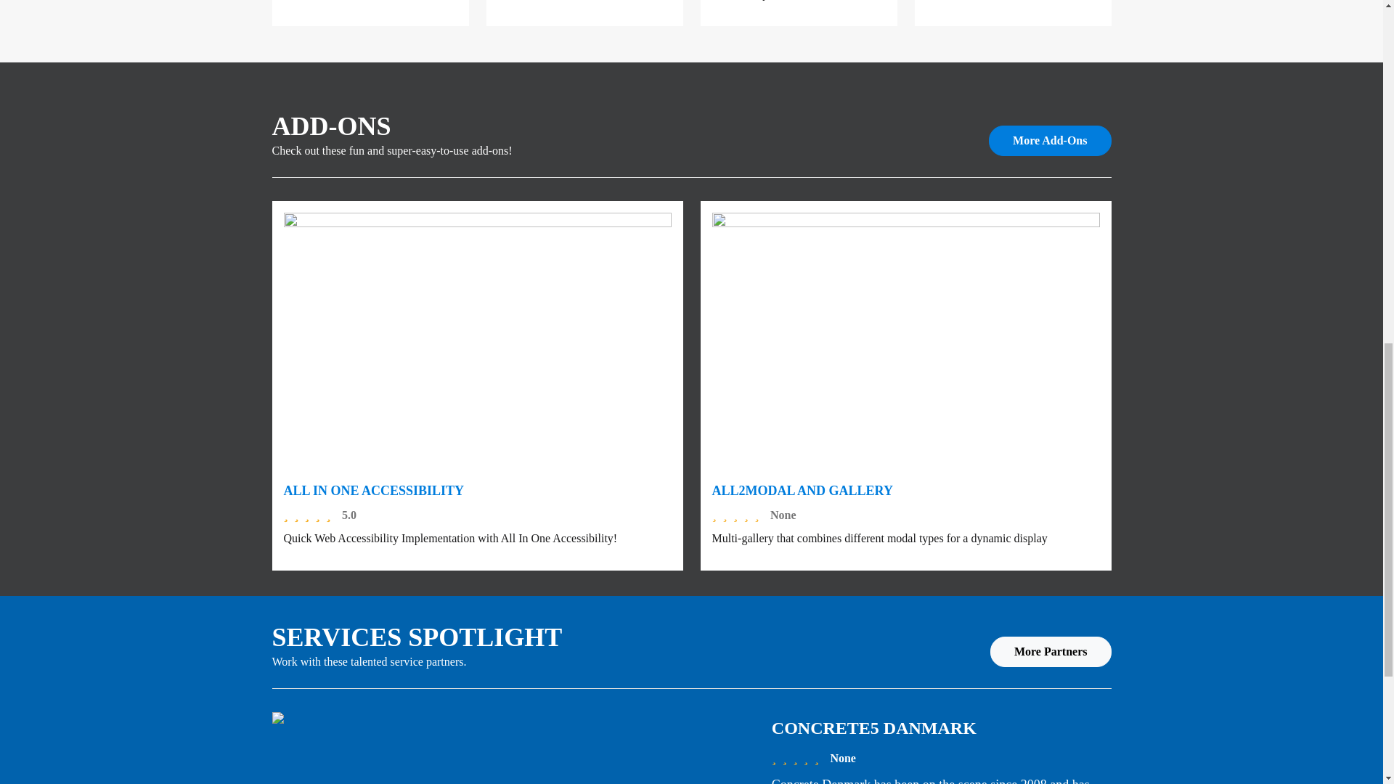 The height and width of the screenshot is (784, 1394). I want to click on More Add-Ons, so click(1050, 140).